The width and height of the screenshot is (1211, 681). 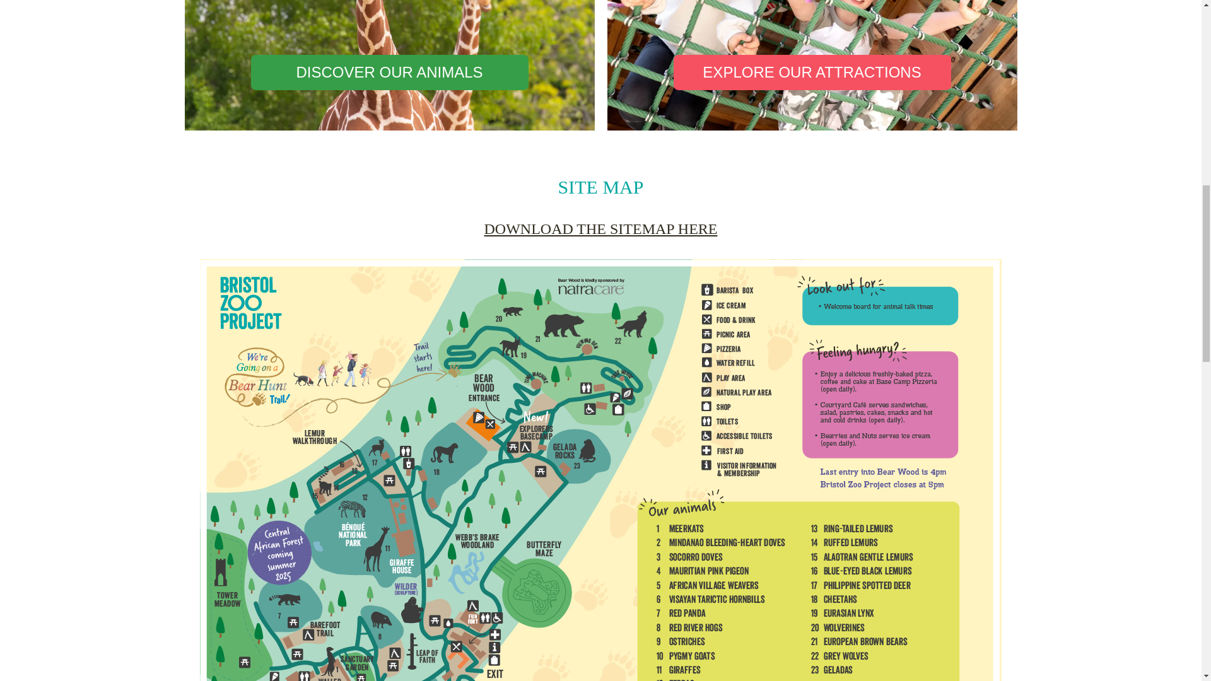 What do you see at coordinates (812, 72) in the screenshot?
I see `EXPLORE OUR ATTRACTIONS` at bounding box center [812, 72].